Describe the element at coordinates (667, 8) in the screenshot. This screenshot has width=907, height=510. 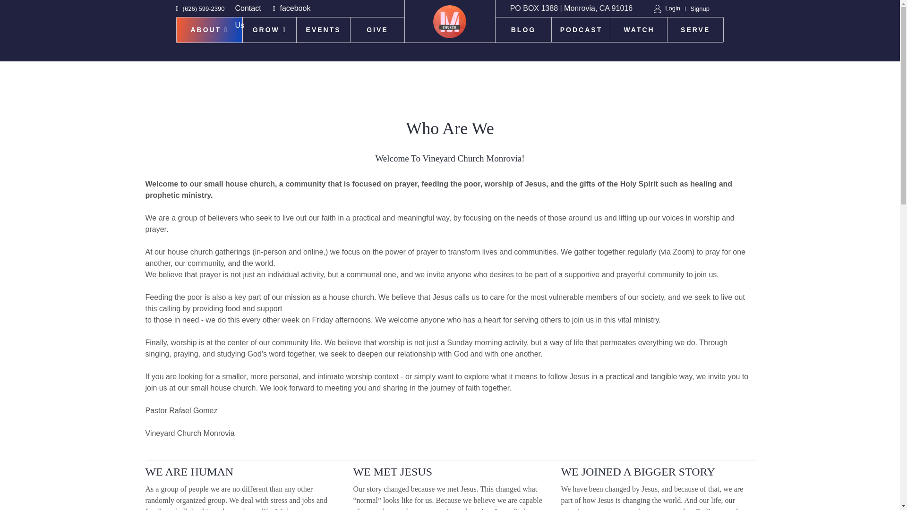
I see `Login` at that location.